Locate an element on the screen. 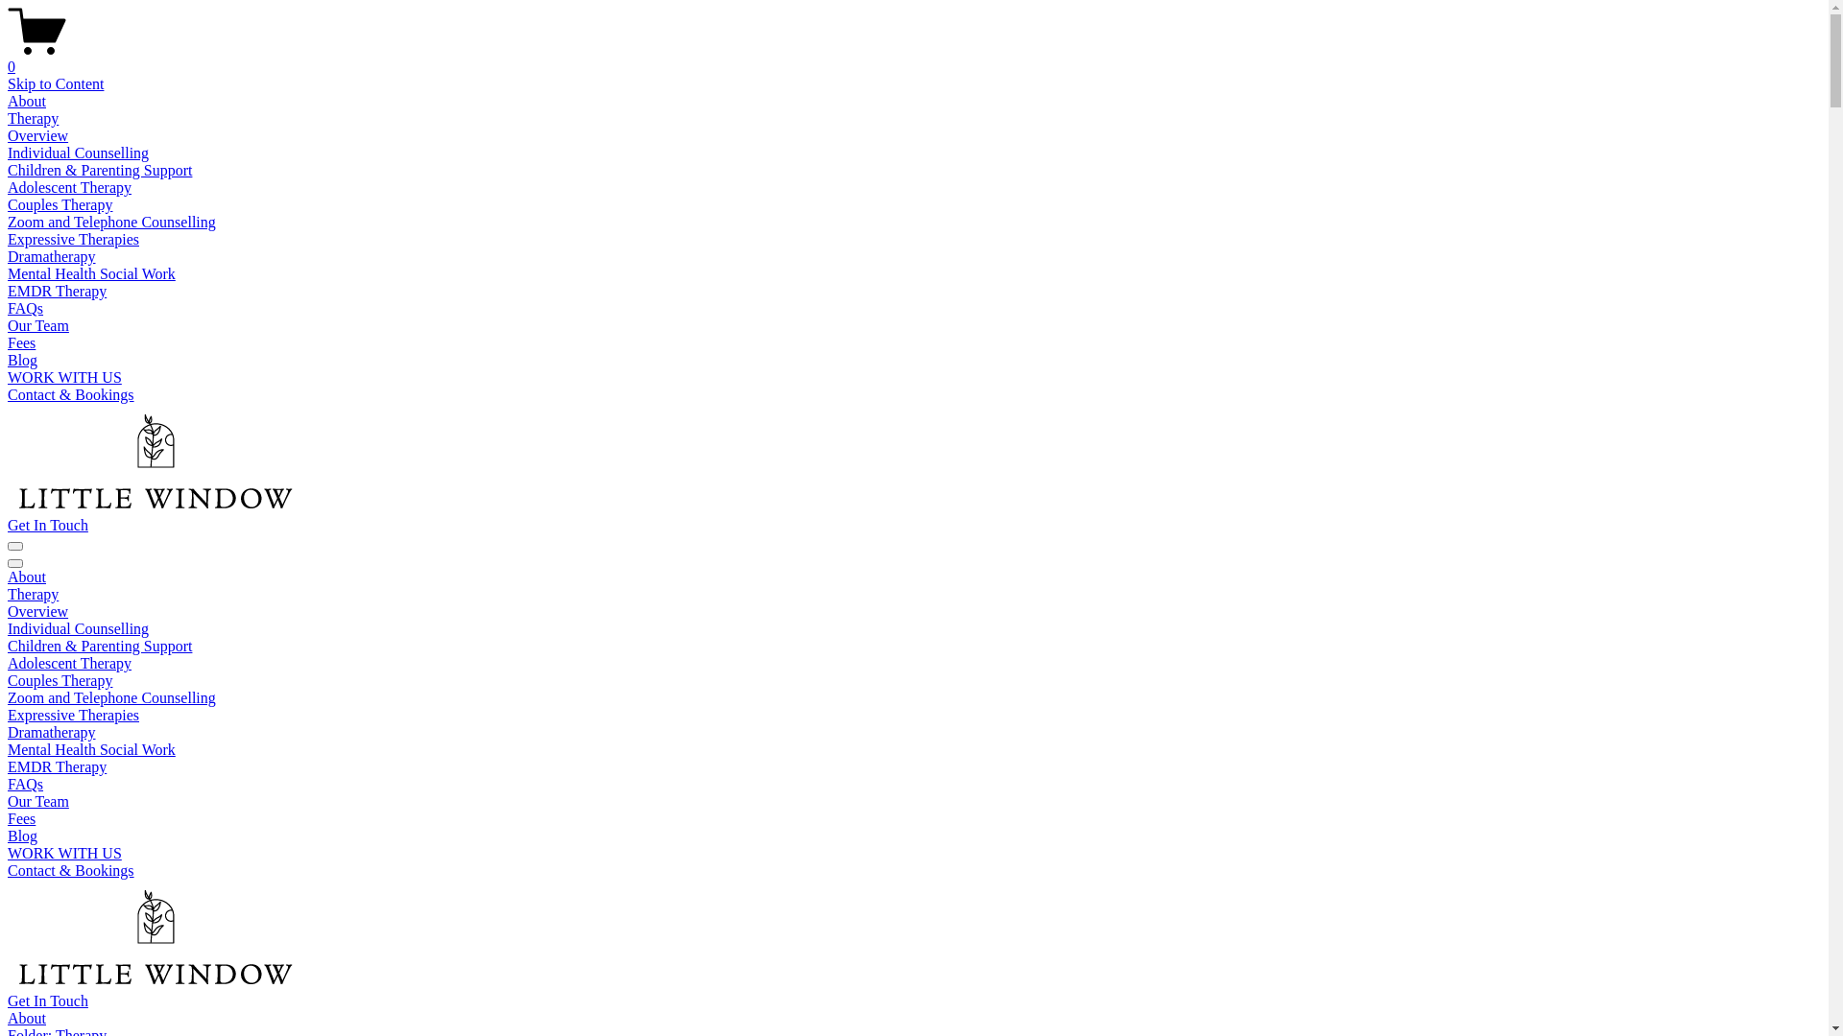 The image size is (1843, 1036). Get In Touch is located at coordinates (48, 526).